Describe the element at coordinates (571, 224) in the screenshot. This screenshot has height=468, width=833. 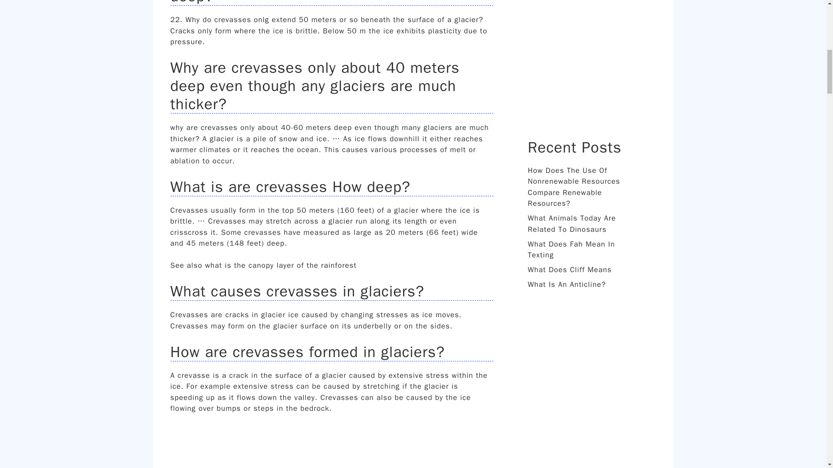
I see `What Animals Today Are Related To Dinosaurs` at that location.